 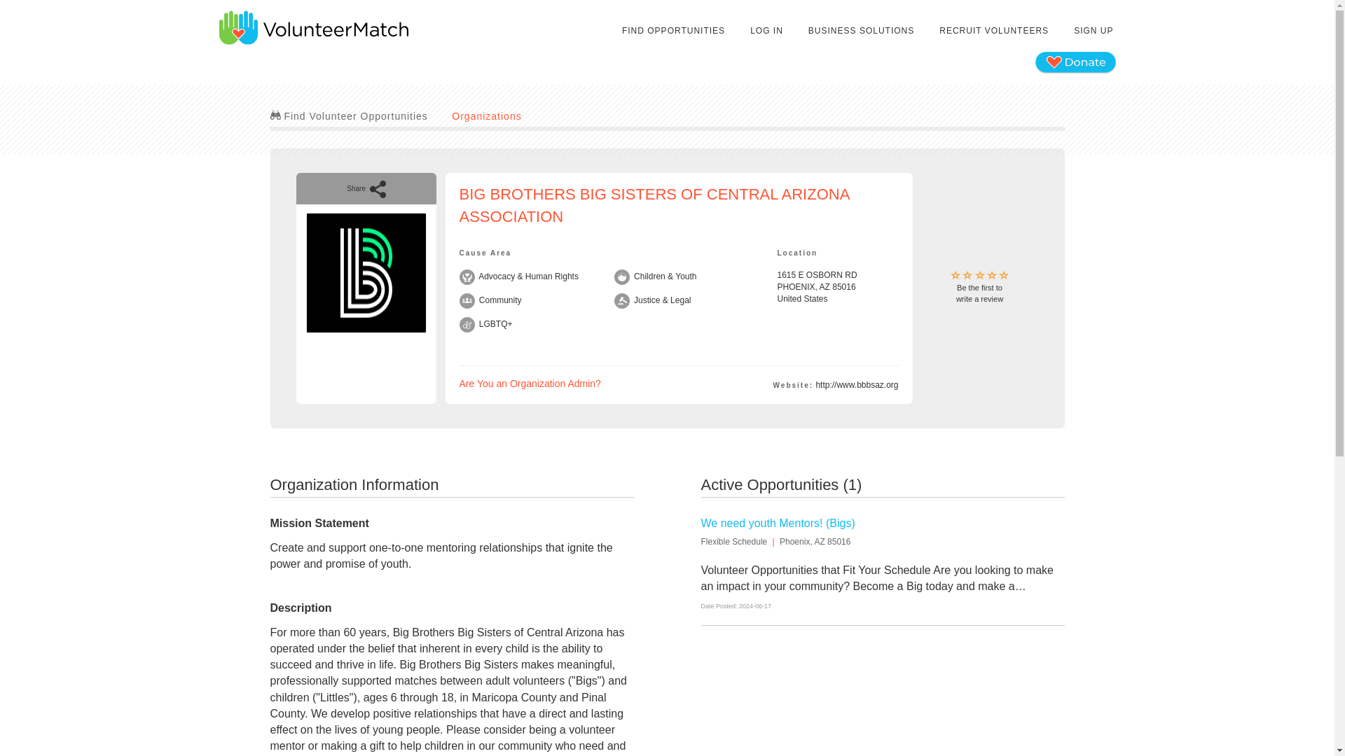 I want to click on LOG IN, so click(x=674, y=31).